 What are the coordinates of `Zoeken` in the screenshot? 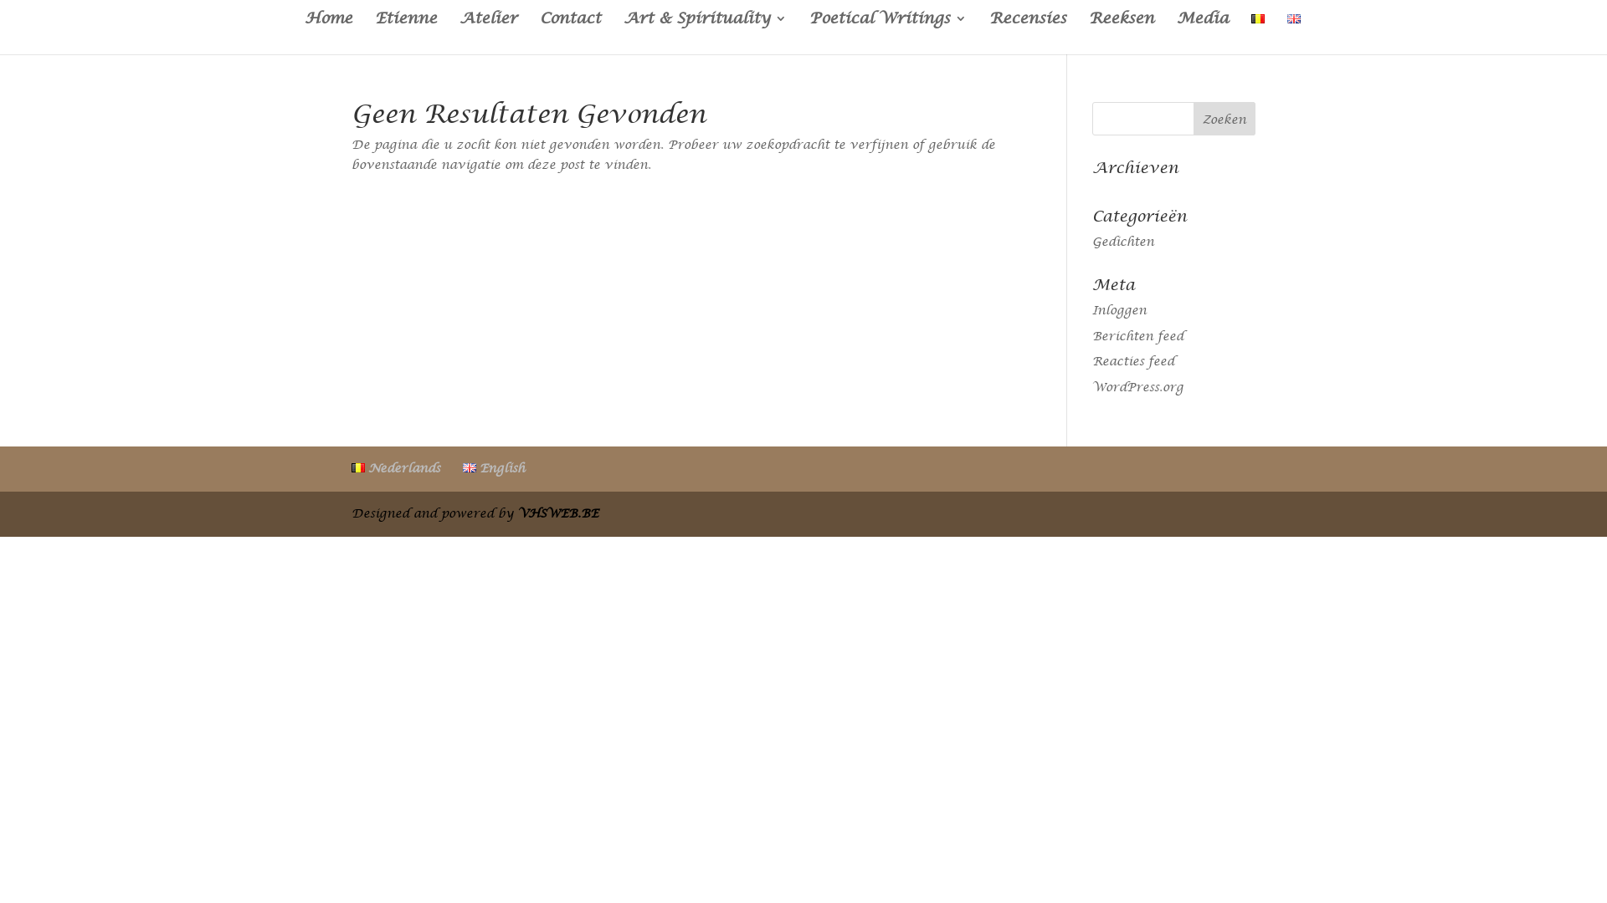 It's located at (1225, 119).